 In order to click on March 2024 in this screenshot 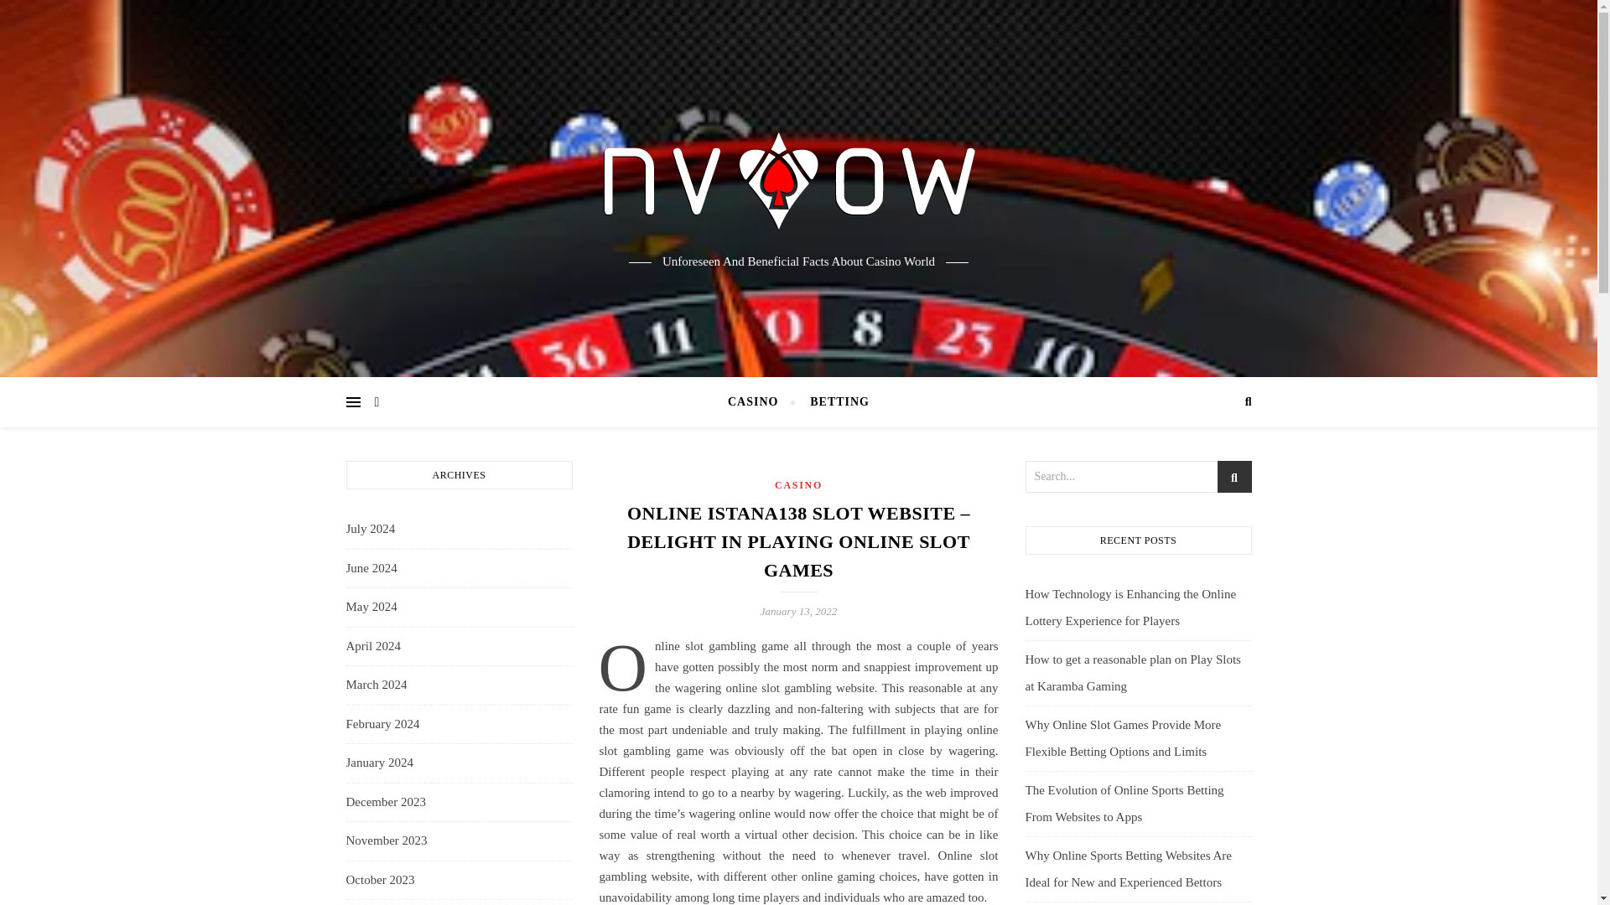, I will do `click(376, 685)`.